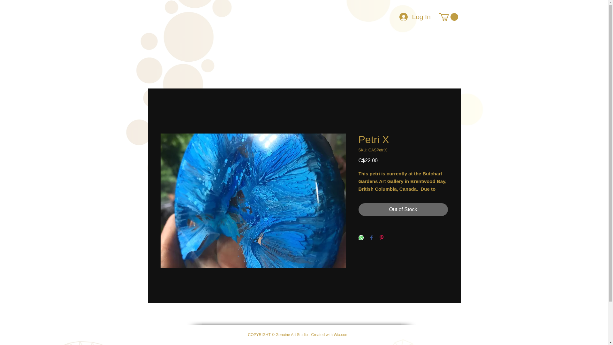 Image resolution: width=613 pixels, height=345 pixels. Describe the element at coordinates (403, 210) in the screenshot. I see `Out of Stock` at that location.